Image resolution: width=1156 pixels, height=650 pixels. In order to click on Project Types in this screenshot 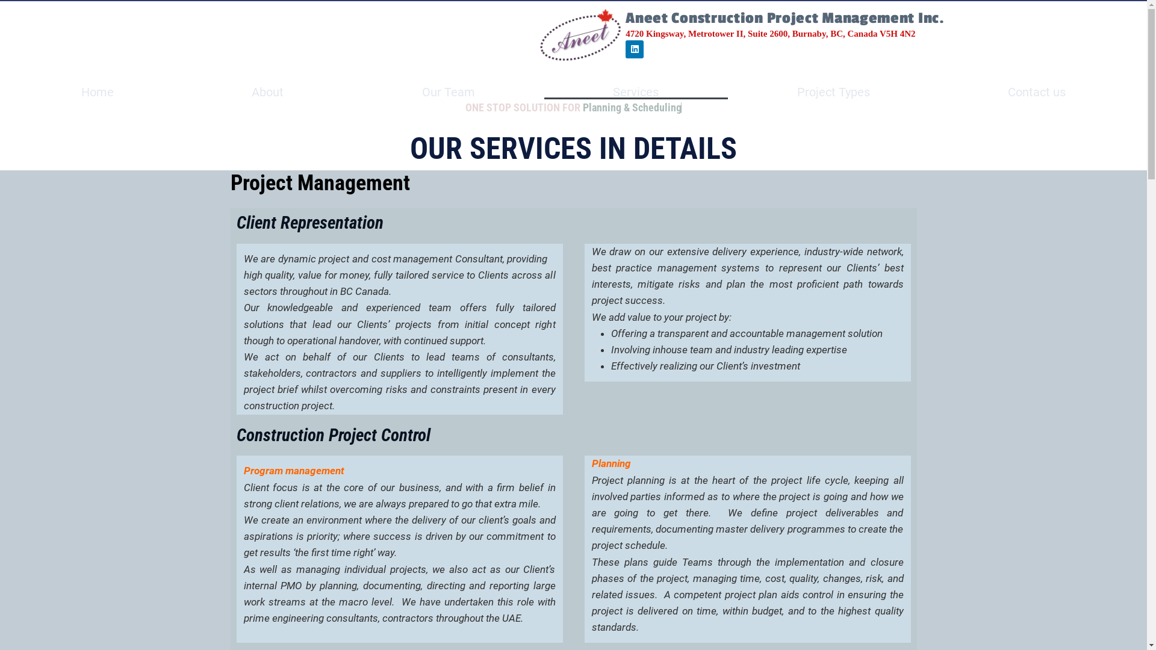, I will do `click(833, 92)`.